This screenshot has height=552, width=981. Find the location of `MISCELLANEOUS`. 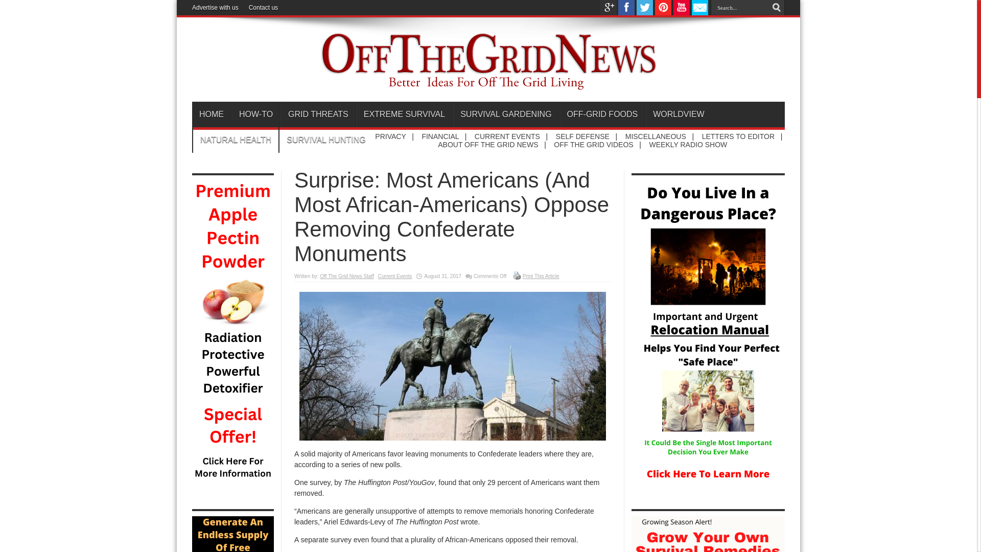

MISCELLANEOUS is located at coordinates (656, 136).